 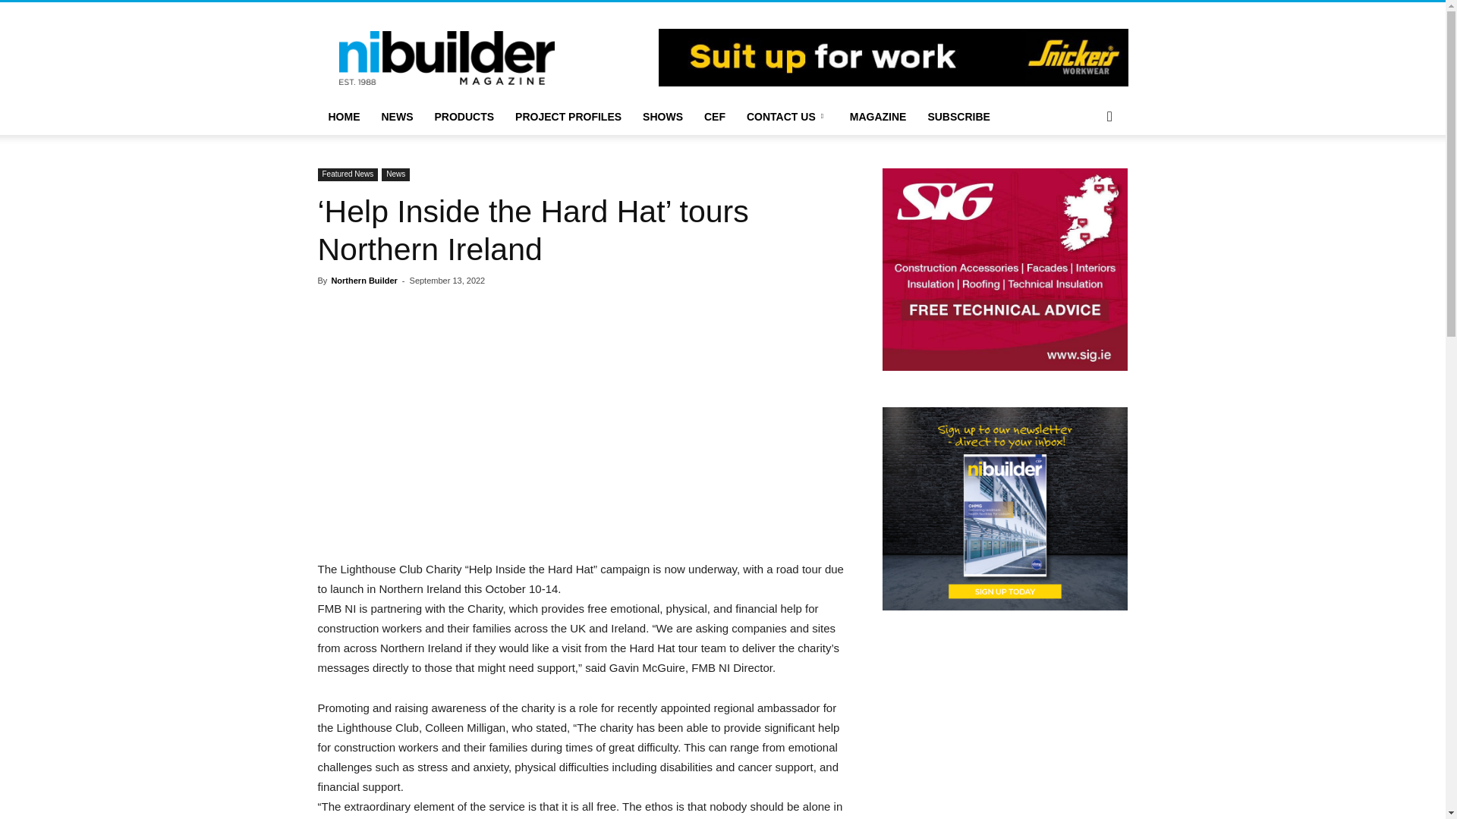 What do you see at coordinates (343, 117) in the screenshot?
I see `HOME` at bounding box center [343, 117].